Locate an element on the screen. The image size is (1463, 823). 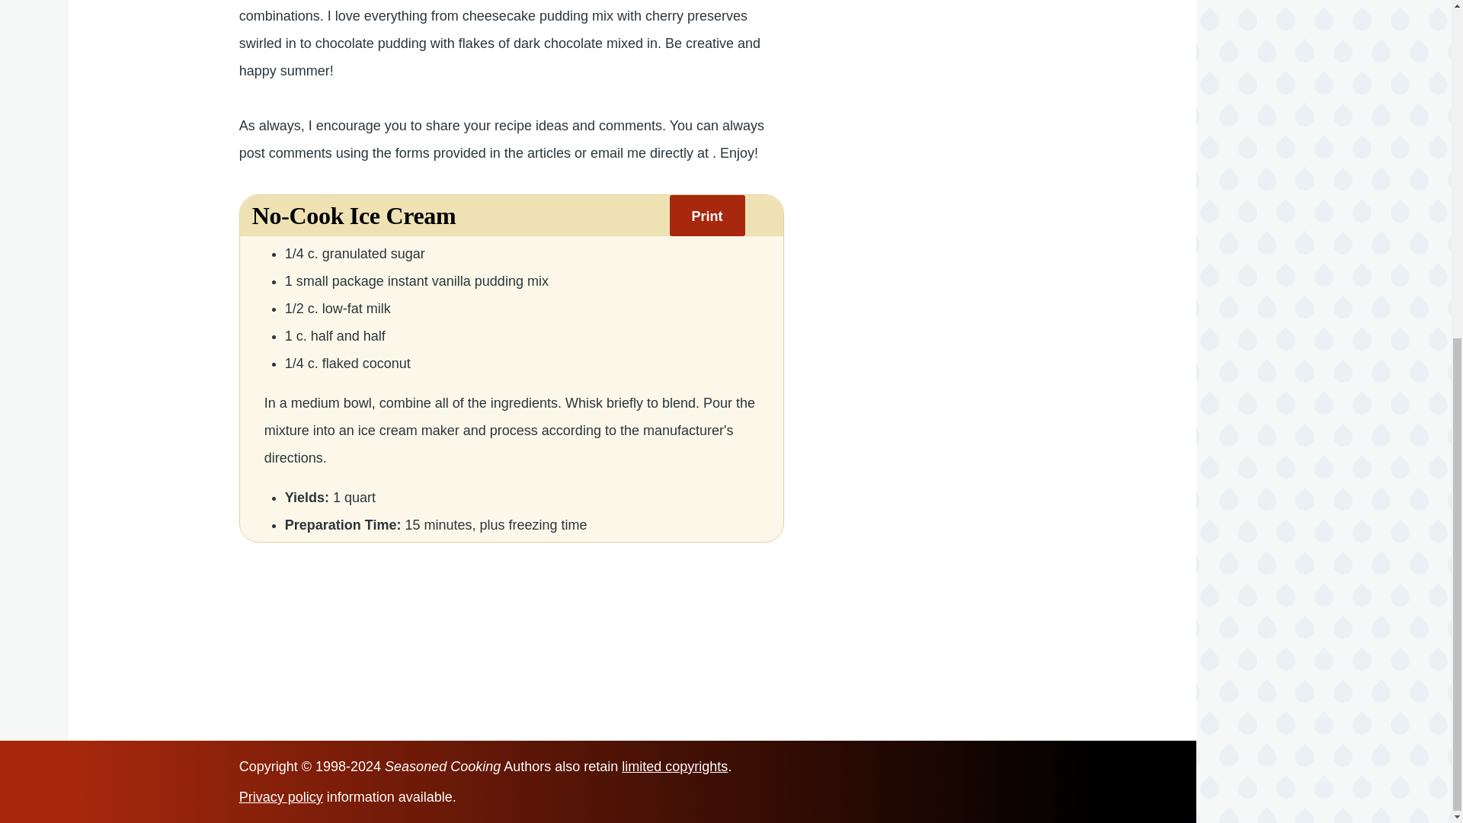
Privacy policy is located at coordinates (281, 797).